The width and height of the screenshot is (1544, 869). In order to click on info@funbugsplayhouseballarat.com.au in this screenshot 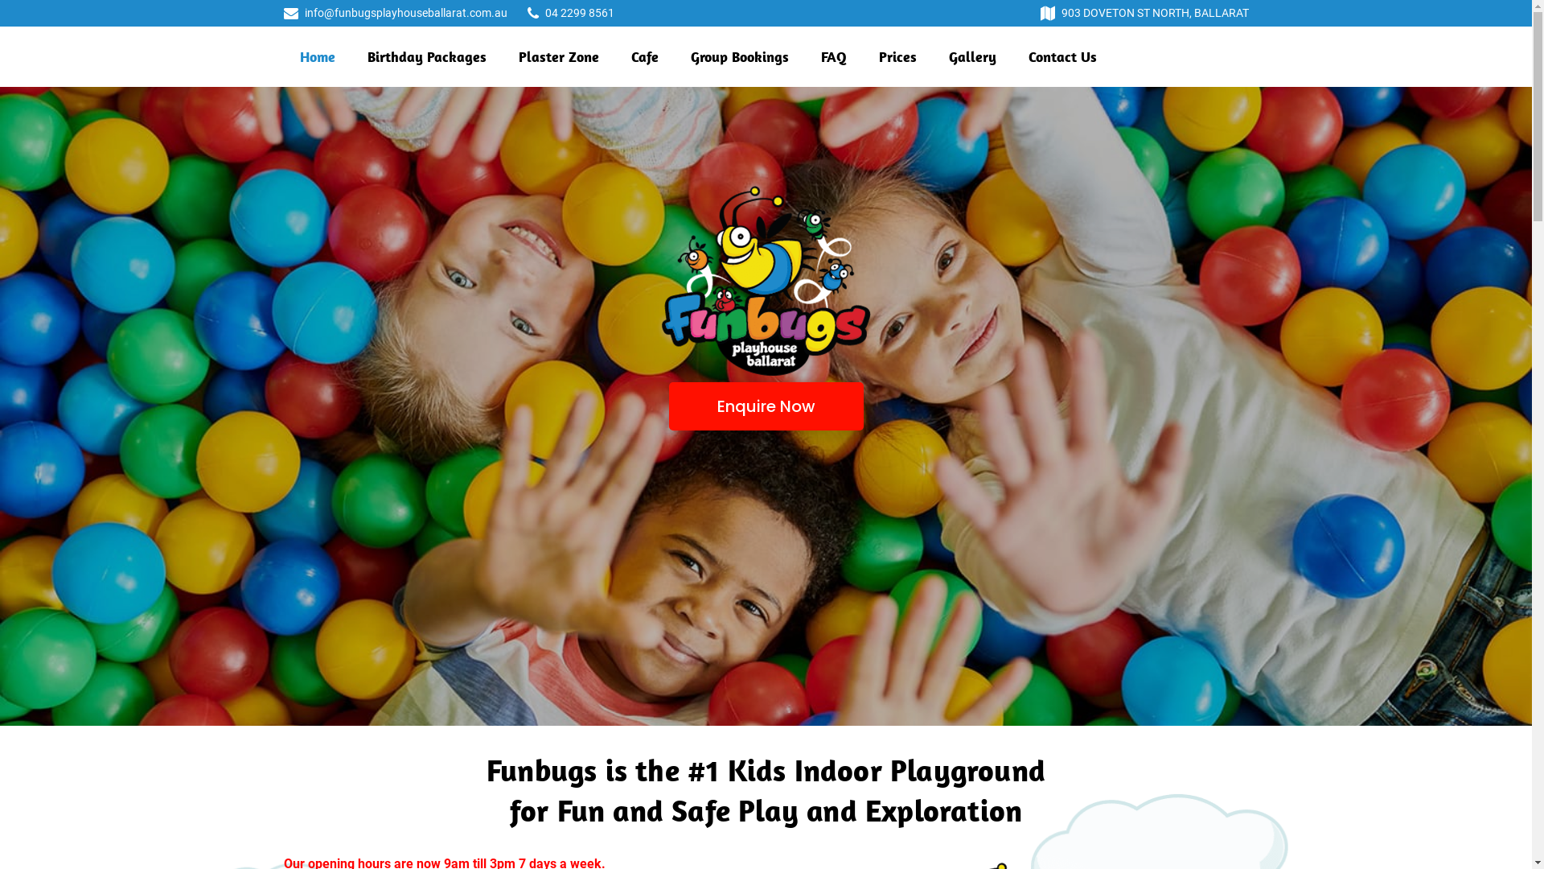, I will do `click(405, 13)`.